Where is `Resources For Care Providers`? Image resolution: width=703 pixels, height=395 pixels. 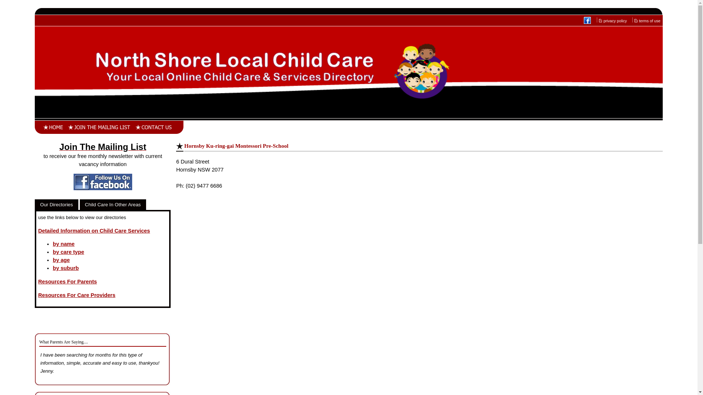
Resources For Care Providers is located at coordinates (77, 295).